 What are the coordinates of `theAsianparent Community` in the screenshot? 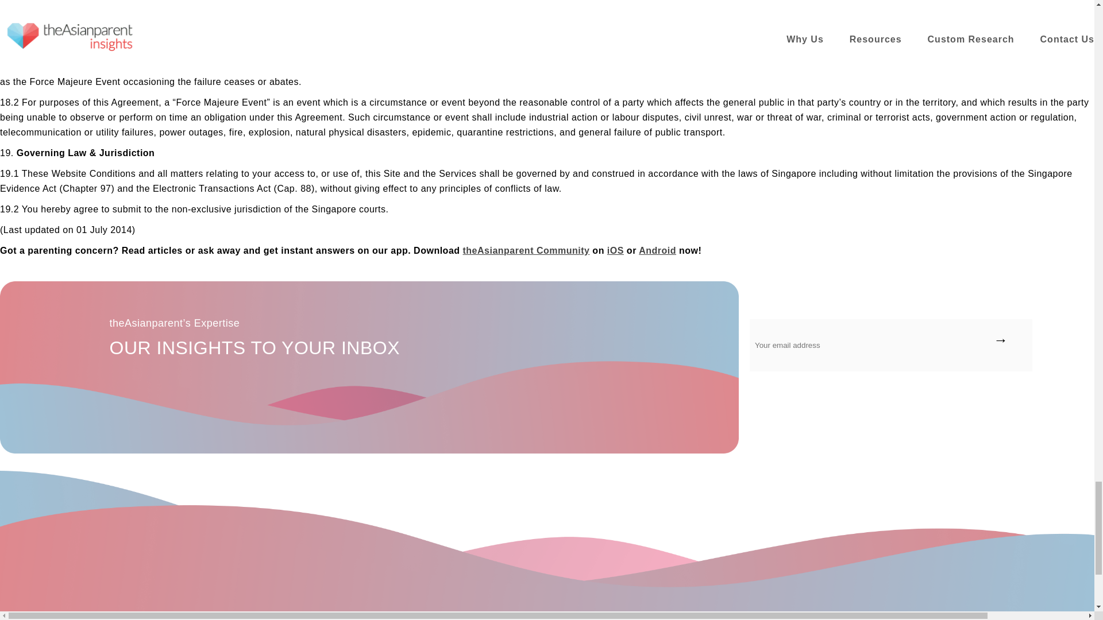 It's located at (657, 250).